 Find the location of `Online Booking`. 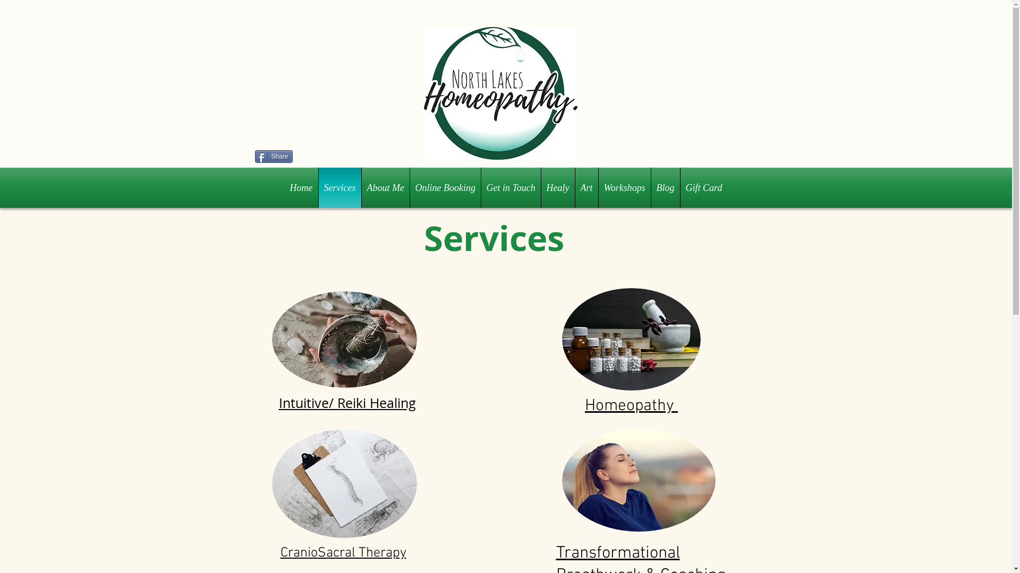

Online Booking is located at coordinates (445, 188).